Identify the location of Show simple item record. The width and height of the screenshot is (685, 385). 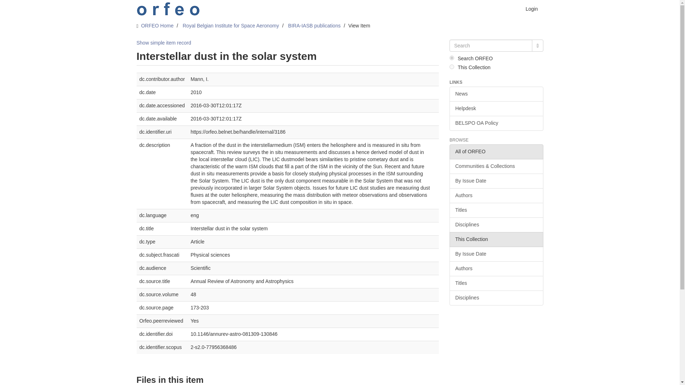
(163, 43).